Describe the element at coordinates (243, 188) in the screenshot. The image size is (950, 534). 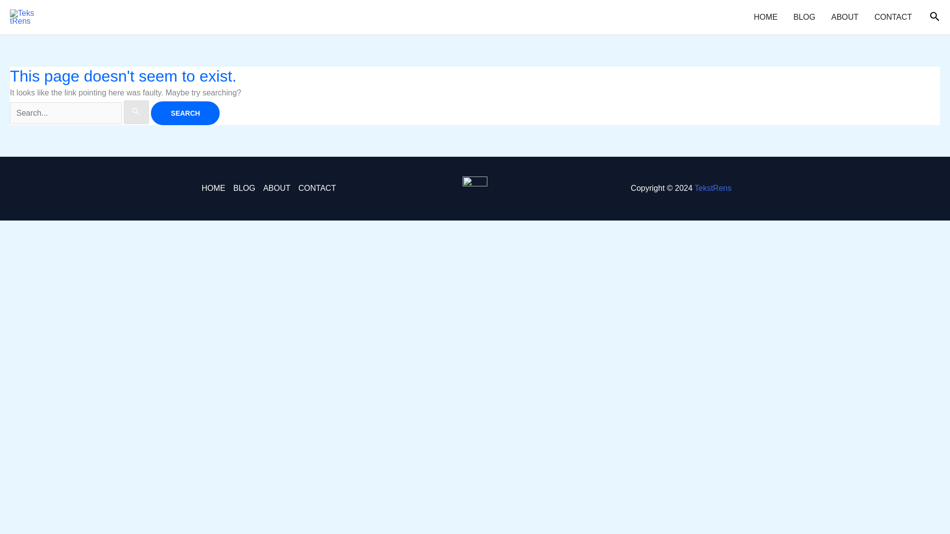
I see `BLOG` at that location.